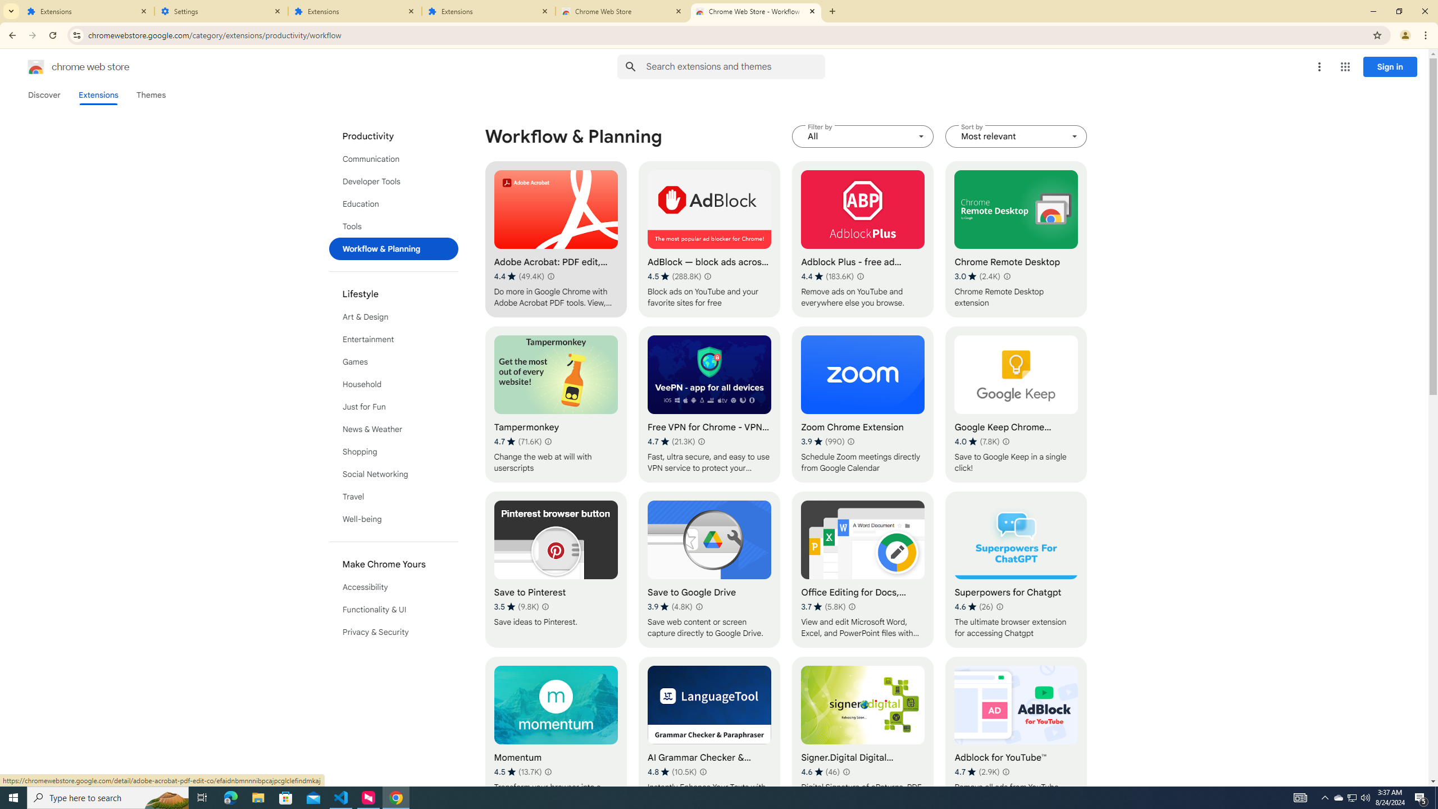 The width and height of the screenshot is (1438, 809). I want to click on Zoom Chrome Extension, so click(863, 404).